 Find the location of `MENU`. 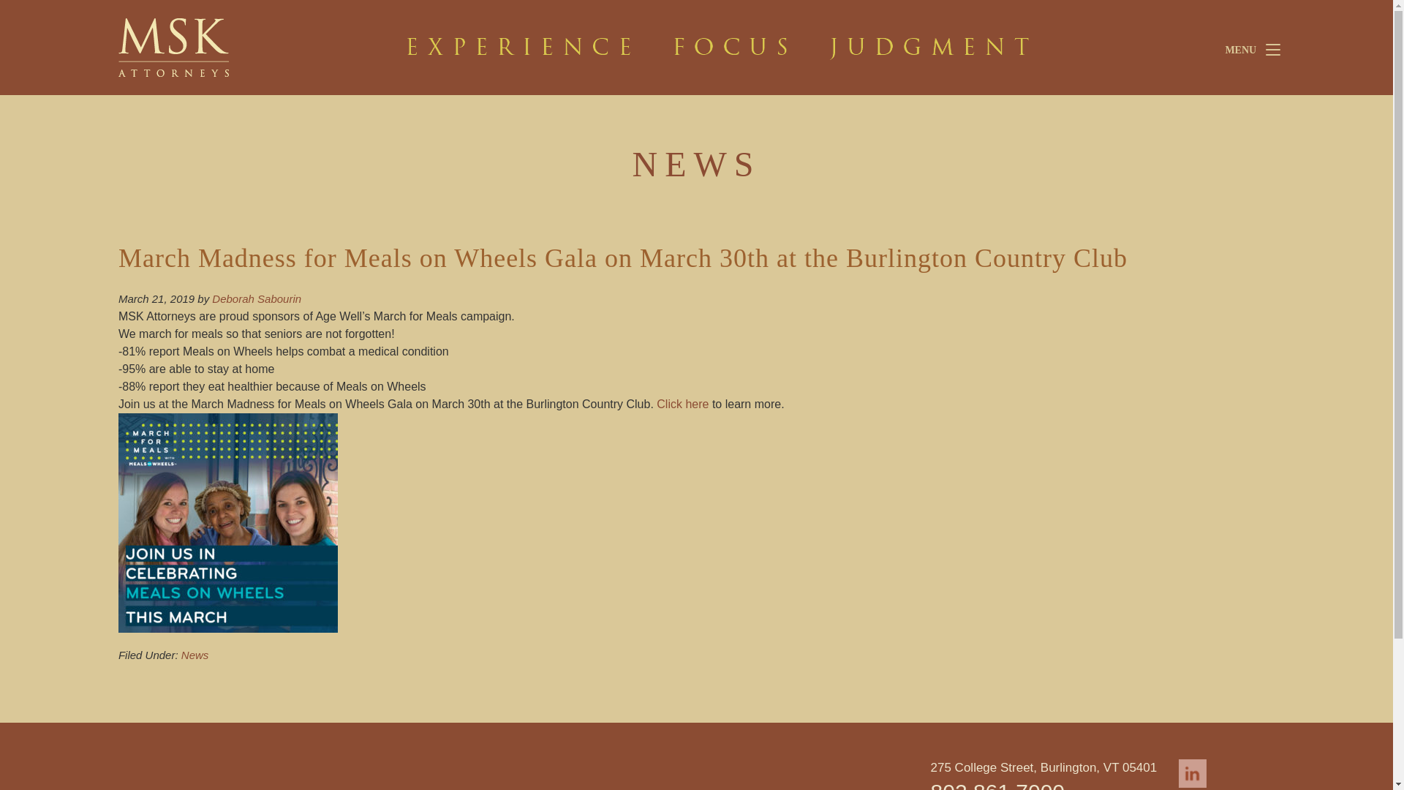

MENU is located at coordinates (1249, 49).